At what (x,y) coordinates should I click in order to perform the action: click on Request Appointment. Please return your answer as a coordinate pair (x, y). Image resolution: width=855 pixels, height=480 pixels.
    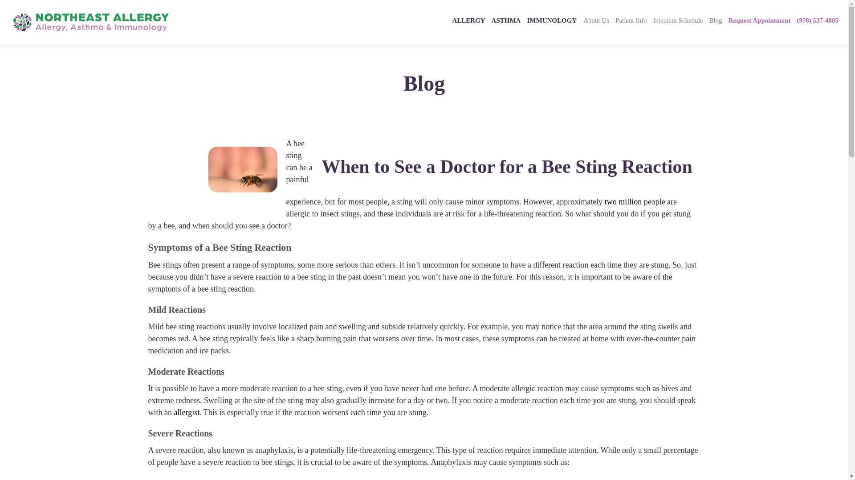
    Looking at the image, I should click on (760, 20).